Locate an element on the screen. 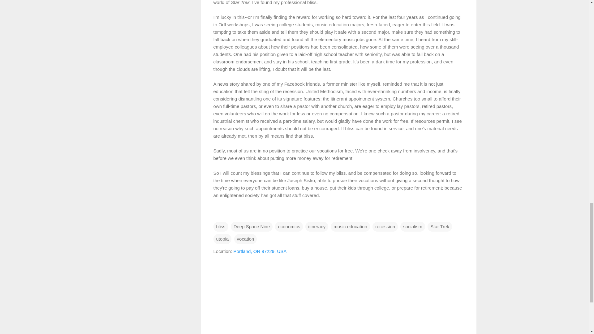  bliss is located at coordinates (221, 227).